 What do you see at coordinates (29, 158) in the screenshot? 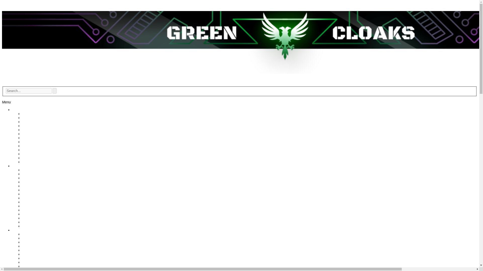
I see `Referees` at bounding box center [29, 158].